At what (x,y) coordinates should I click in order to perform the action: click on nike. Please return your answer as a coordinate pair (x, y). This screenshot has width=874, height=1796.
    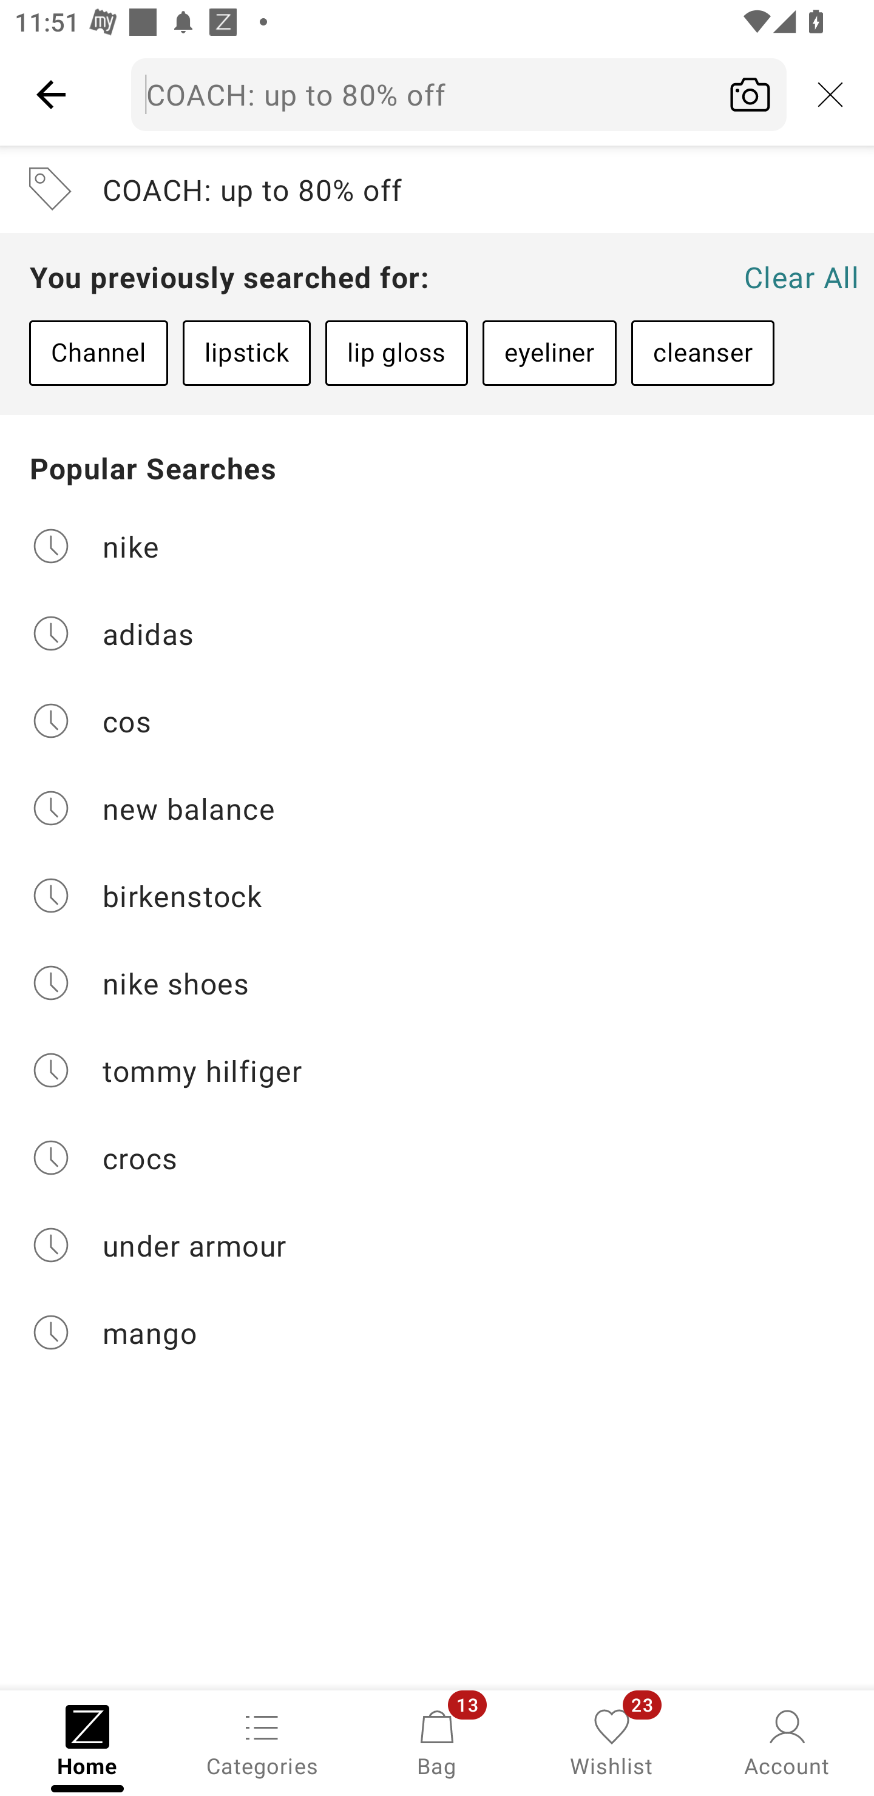
    Looking at the image, I should click on (437, 545).